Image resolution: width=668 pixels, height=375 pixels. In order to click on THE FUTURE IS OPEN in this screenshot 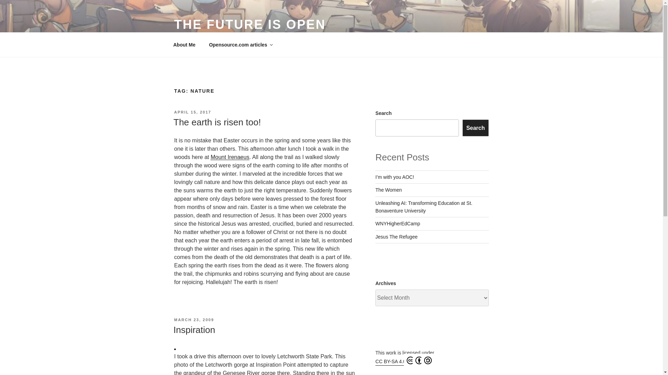, I will do `click(250, 24)`.